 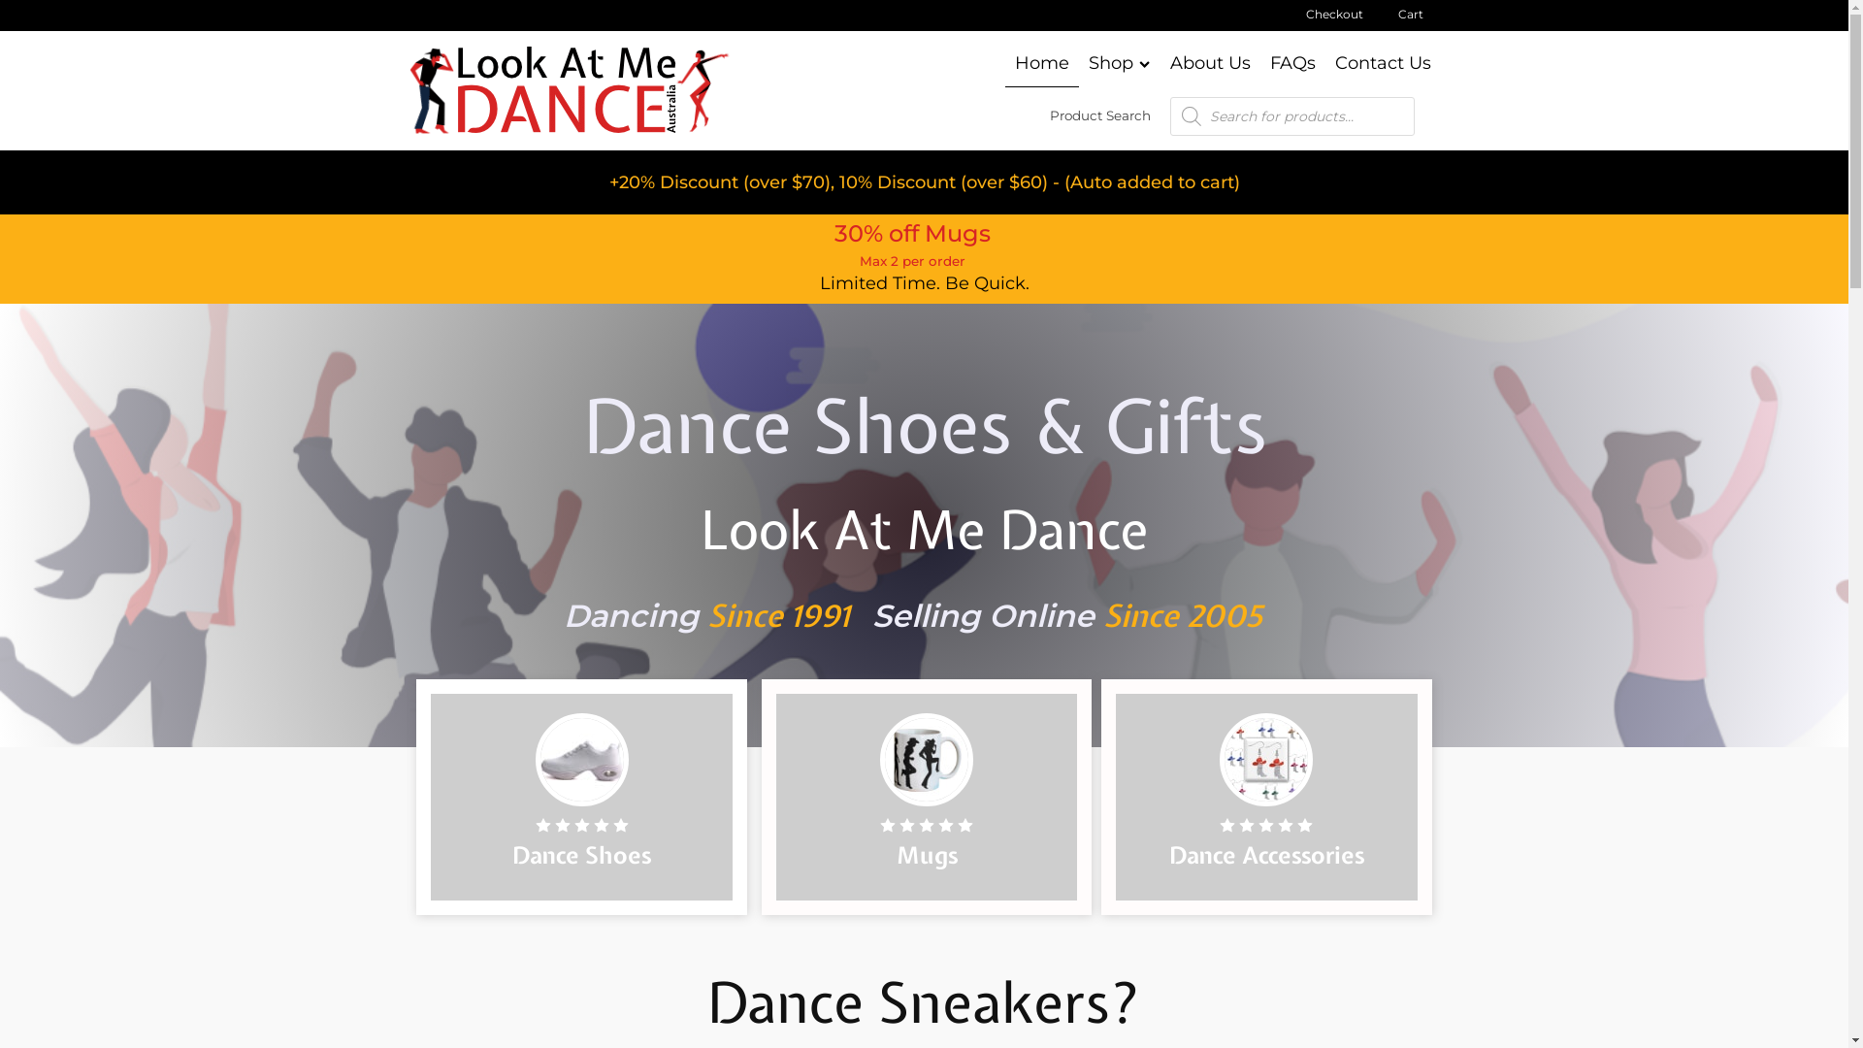 What do you see at coordinates (1384, 64) in the screenshot?
I see `Contact Us` at bounding box center [1384, 64].